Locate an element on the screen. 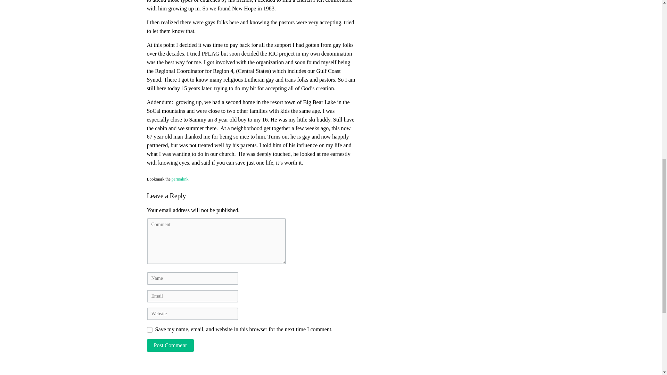 Image resolution: width=667 pixels, height=375 pixels. permalink is located at coordinates (180, 179).